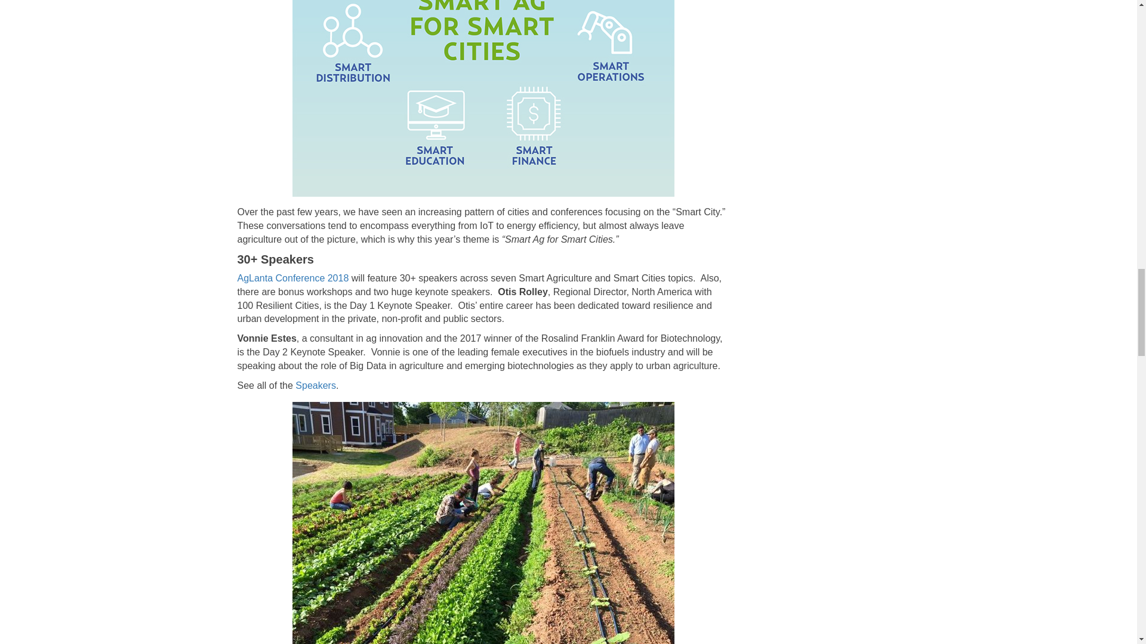 The height and width of the screenshot is (644, 1146). Describe the element at coordinates (315, 385) in the screenshot. I see `Speakers` at that location.